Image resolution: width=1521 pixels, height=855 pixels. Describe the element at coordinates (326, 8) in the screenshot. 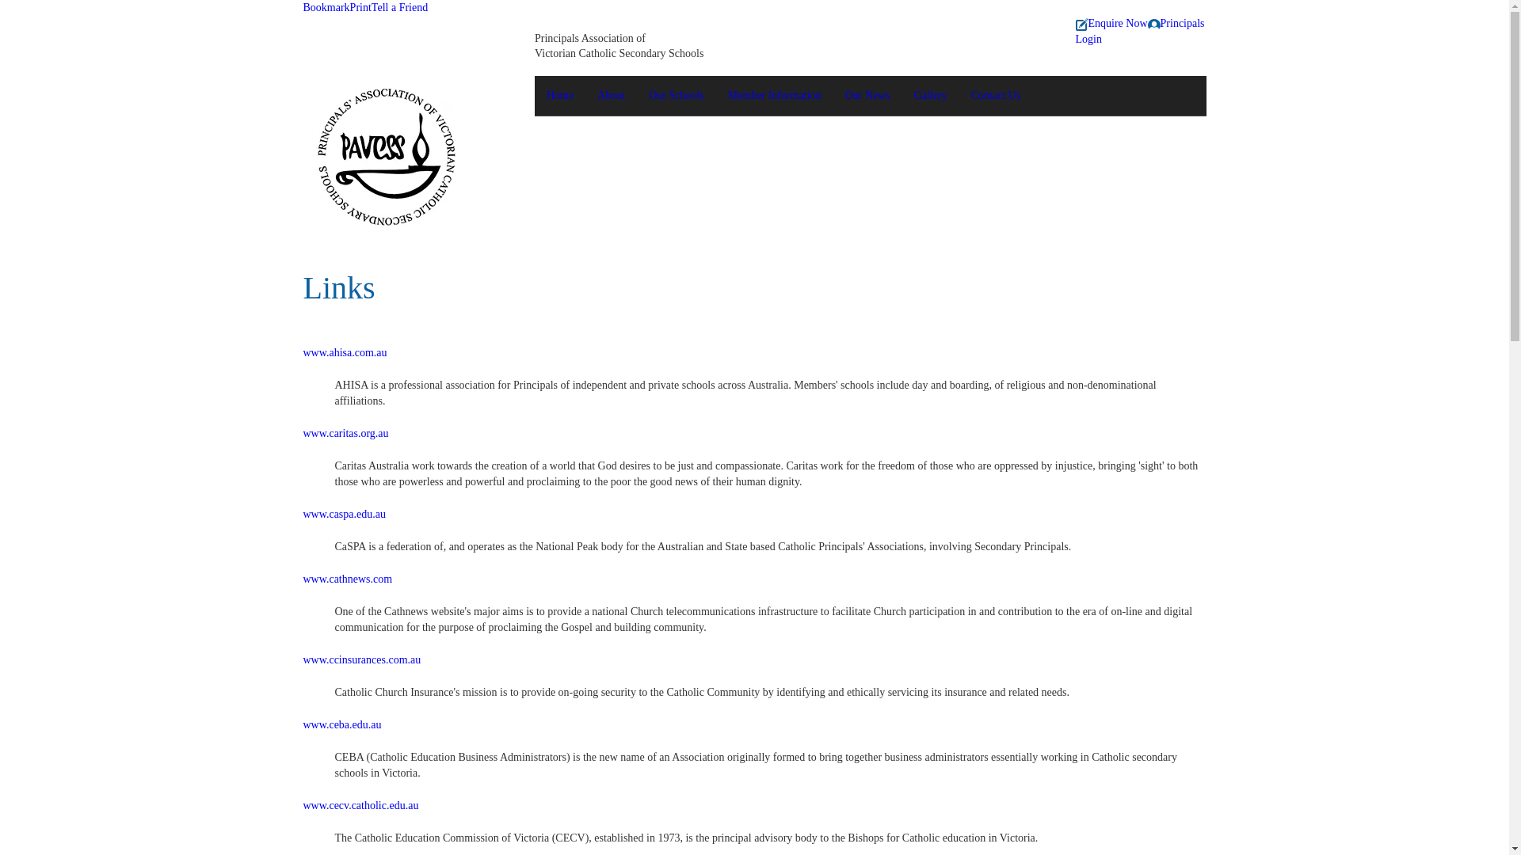

I see `Bookmark` at that location.